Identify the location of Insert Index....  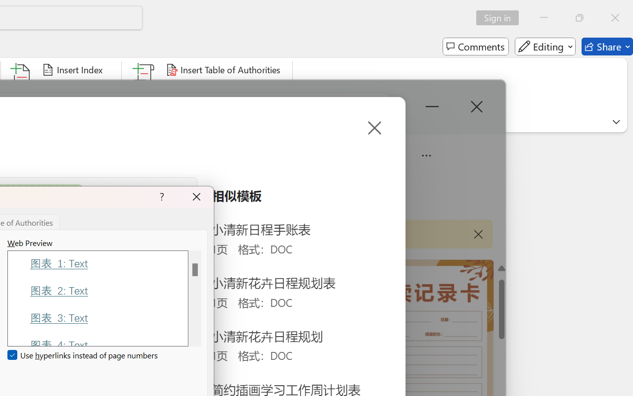
(74, 70).